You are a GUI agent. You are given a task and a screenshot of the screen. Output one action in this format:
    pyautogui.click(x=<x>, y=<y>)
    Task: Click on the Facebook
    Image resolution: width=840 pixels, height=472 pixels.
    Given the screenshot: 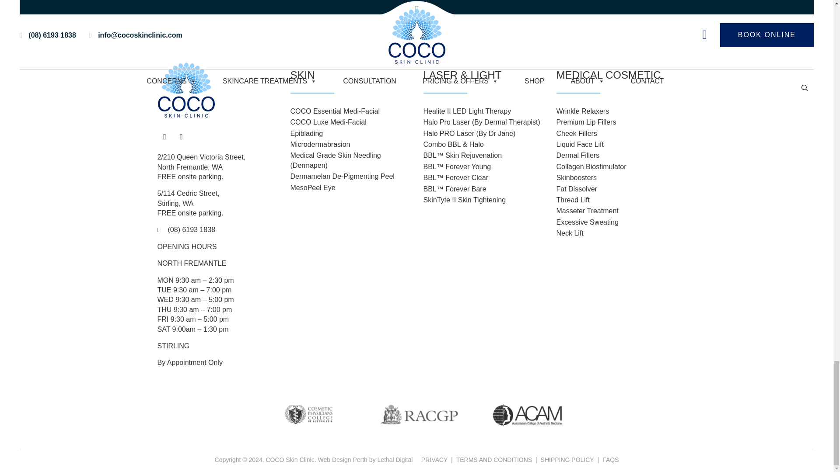 What is the action you would take?
    pyautogui.click(x=164, y=136)
    